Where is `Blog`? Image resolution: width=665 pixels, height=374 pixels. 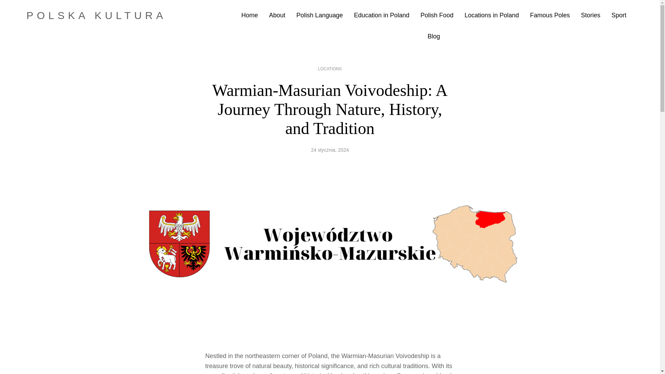 Blog is located at coordinates (434, 36).